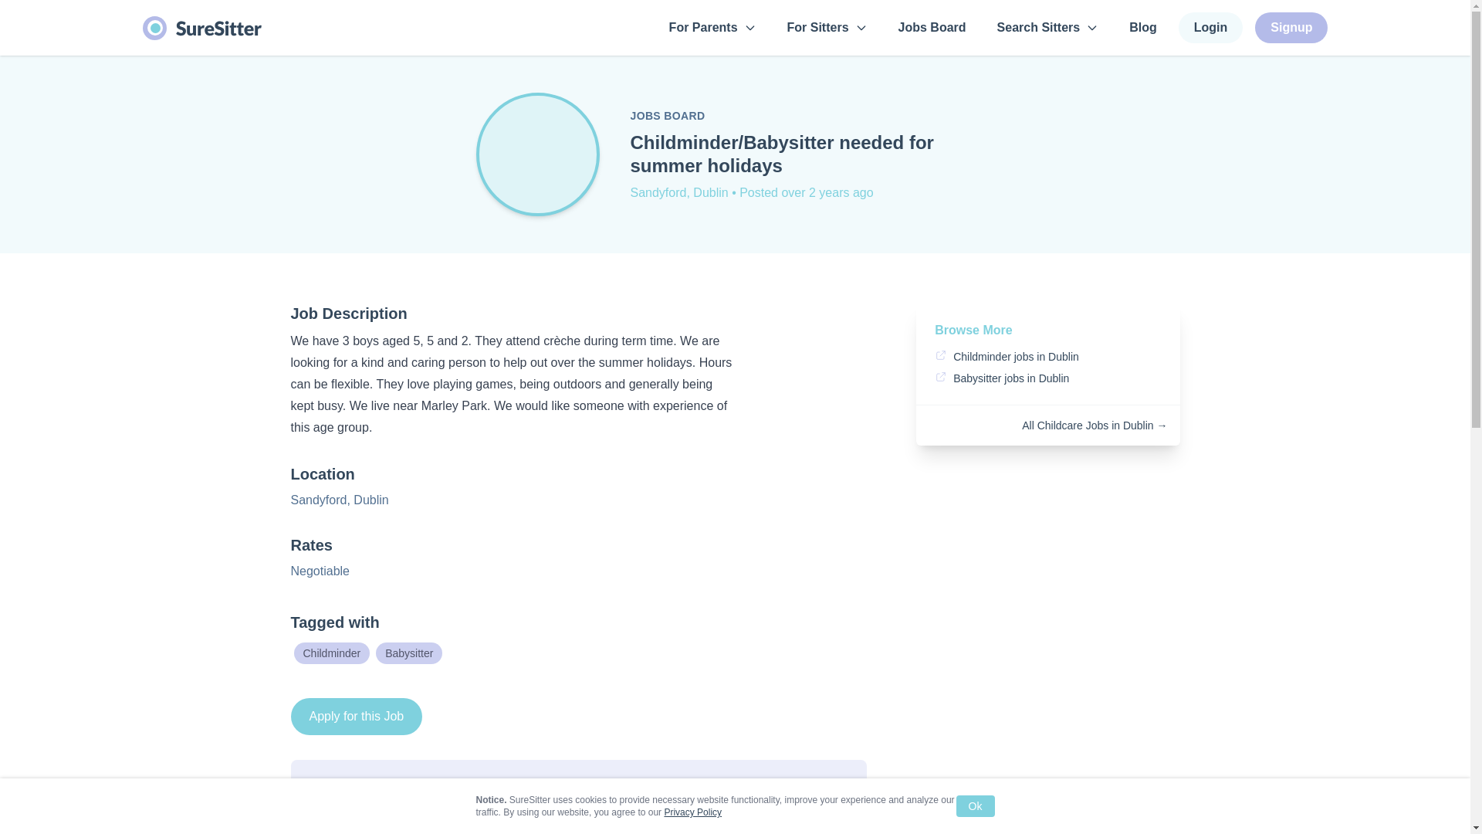  I want to click on Jobs Board, so click(932, 27).